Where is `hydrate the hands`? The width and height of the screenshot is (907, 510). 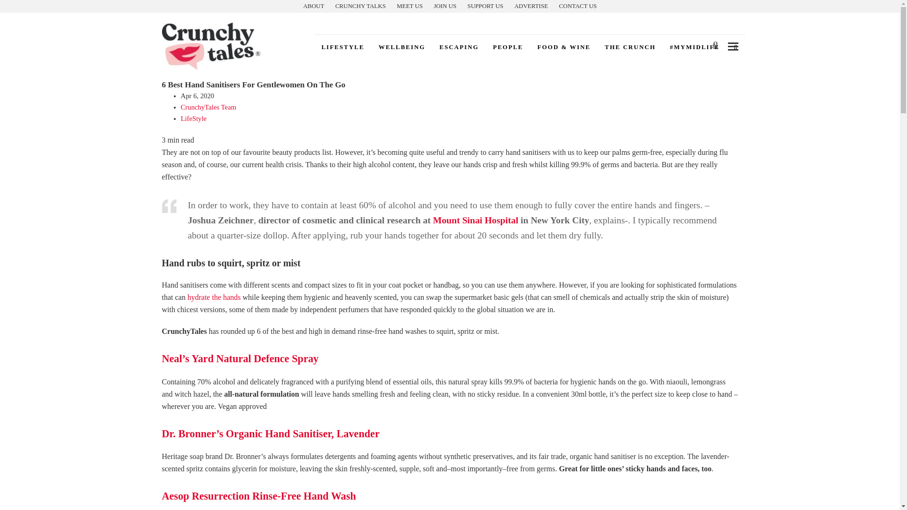 hydrate the hands is located at coordinates (214, 297).